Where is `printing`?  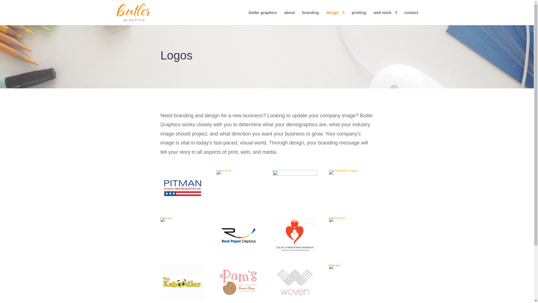
printing is located at coordinates (359, 18).